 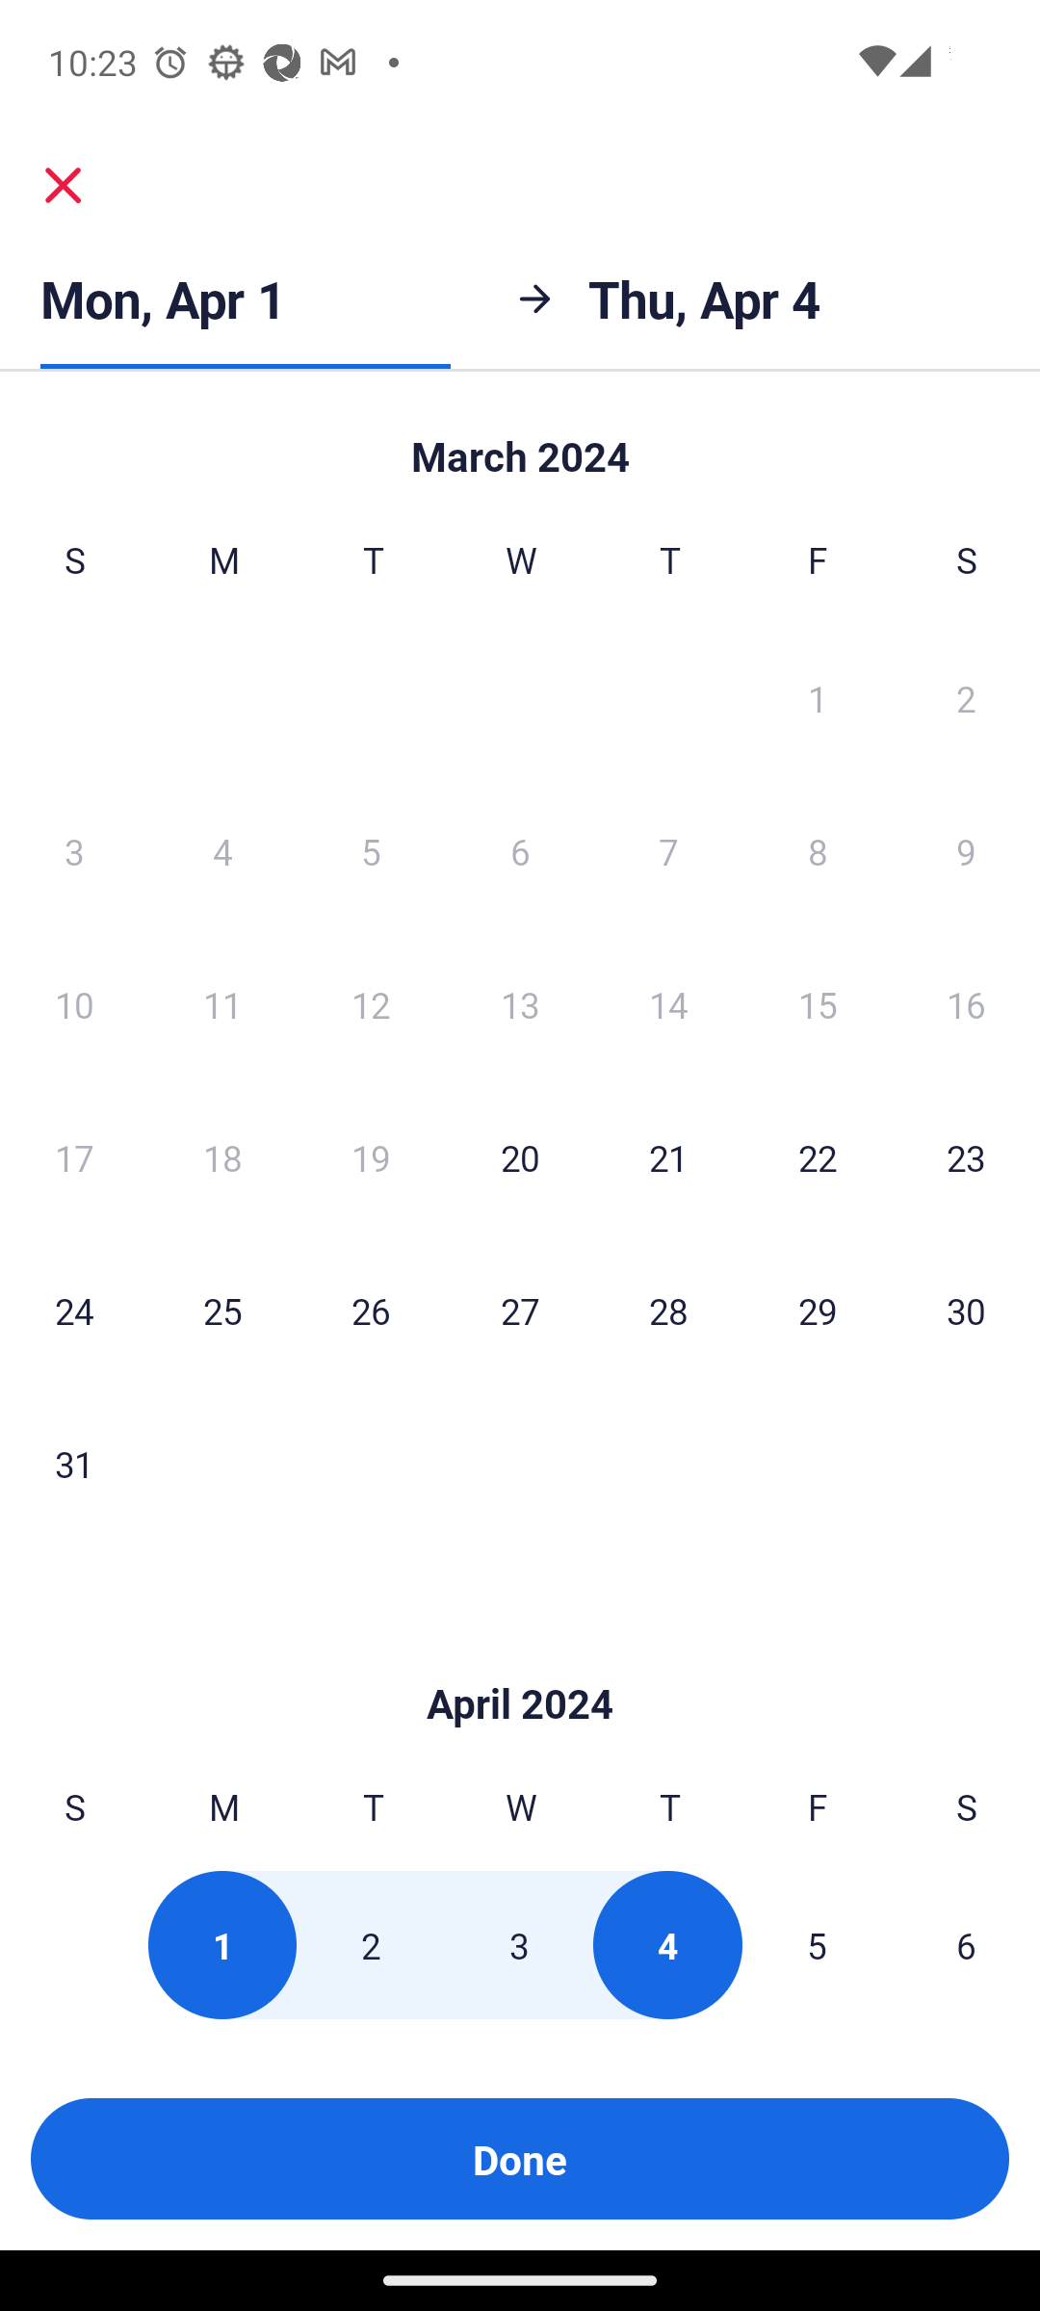 What do you see at coordinates (370, 1003) in the screenshot?
I see `12 Tuesday, March 12, 2024` at bounding box center [370, 1003].